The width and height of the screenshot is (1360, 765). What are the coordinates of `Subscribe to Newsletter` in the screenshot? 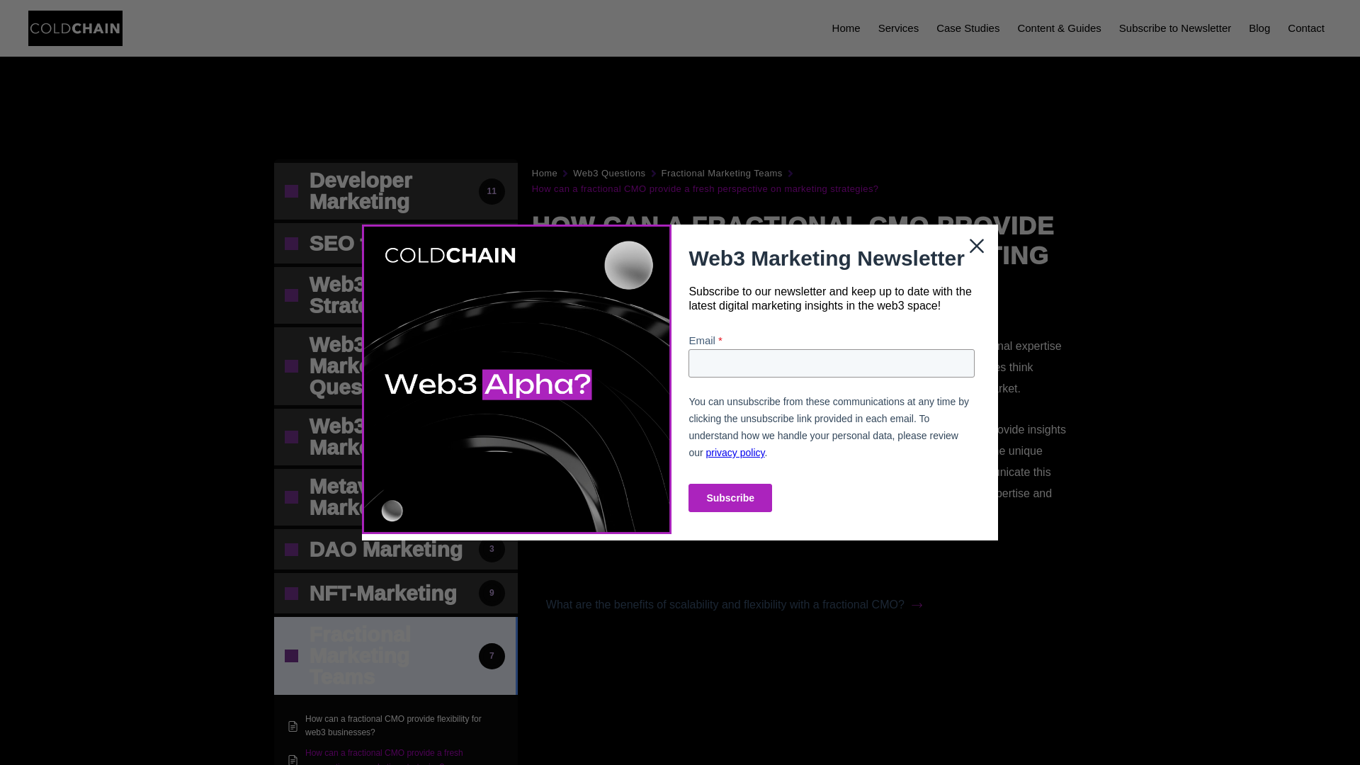 It's located at (1174, 27).